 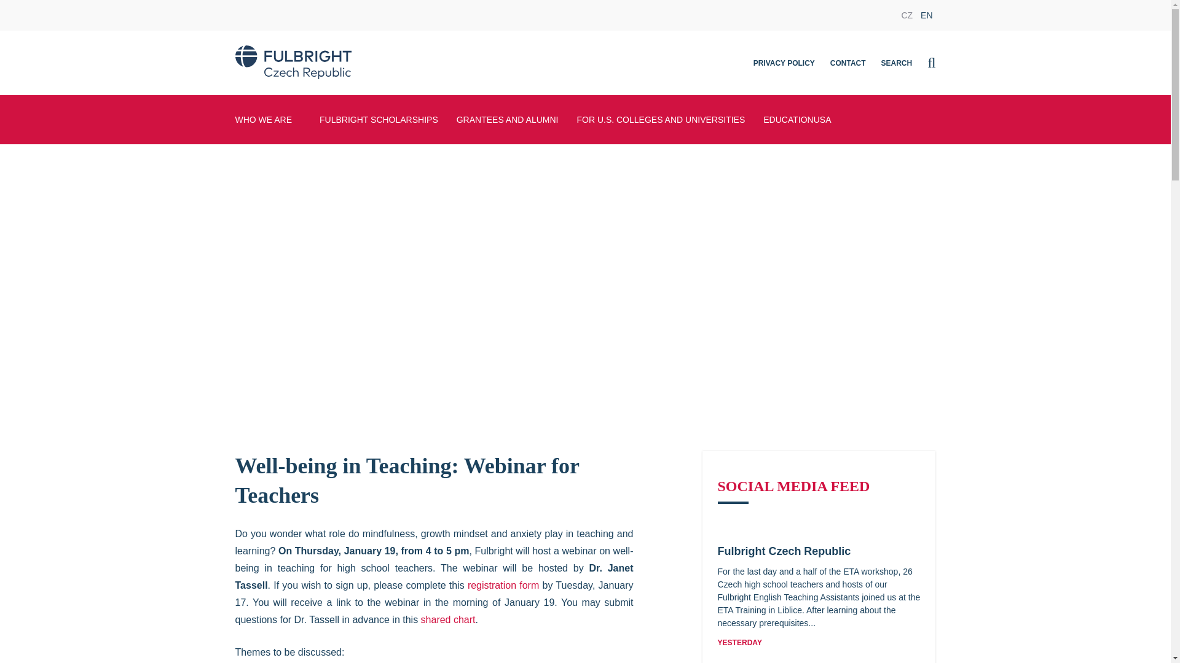 I want to click on registration form, so click(x=503, y=586).